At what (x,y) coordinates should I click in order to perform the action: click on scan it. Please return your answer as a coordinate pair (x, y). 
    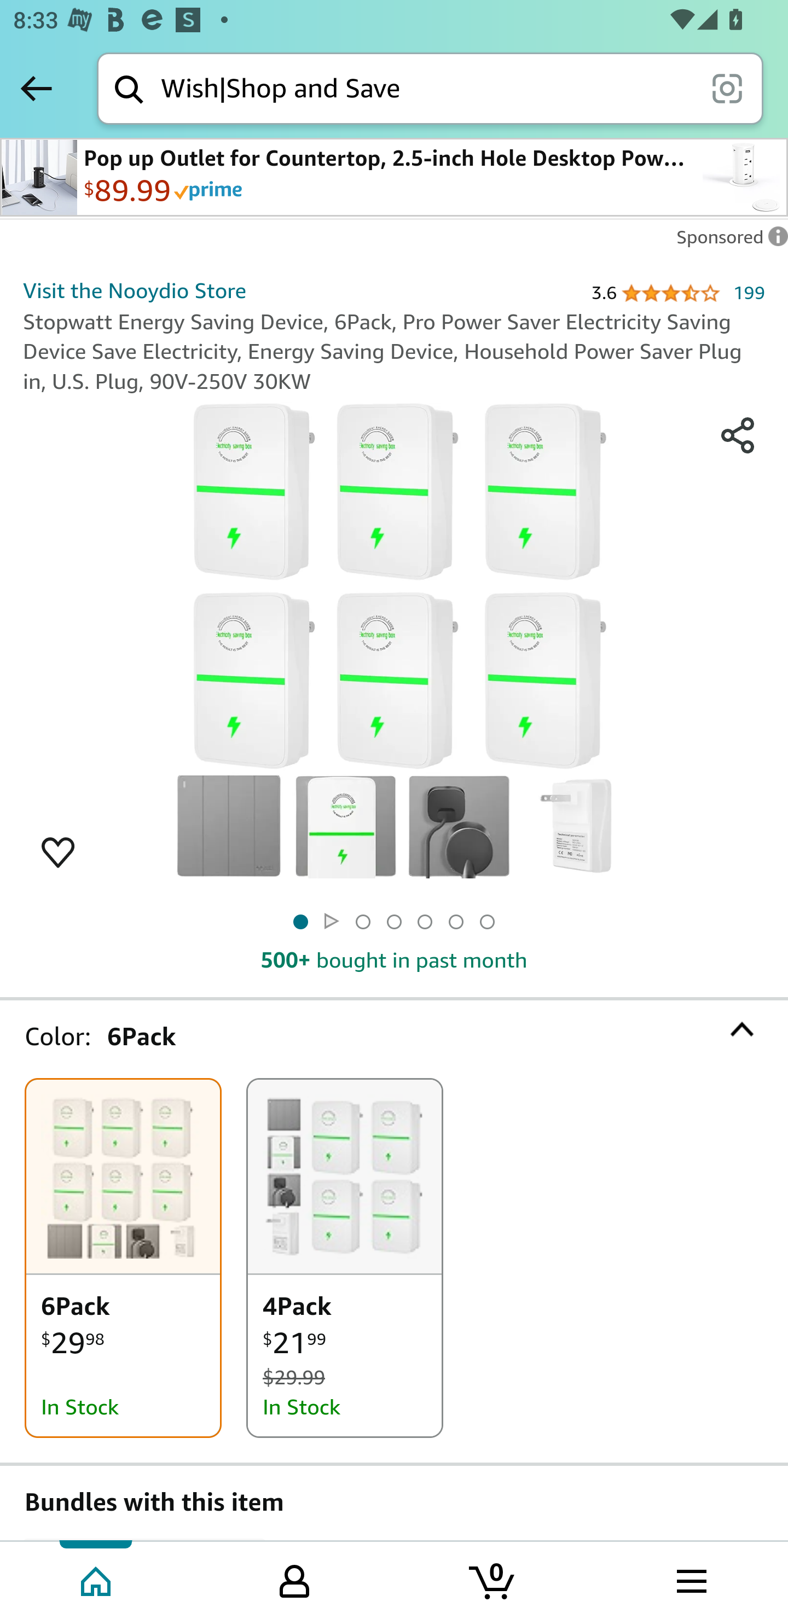
    Looking at the image, I should click on (727, 88).